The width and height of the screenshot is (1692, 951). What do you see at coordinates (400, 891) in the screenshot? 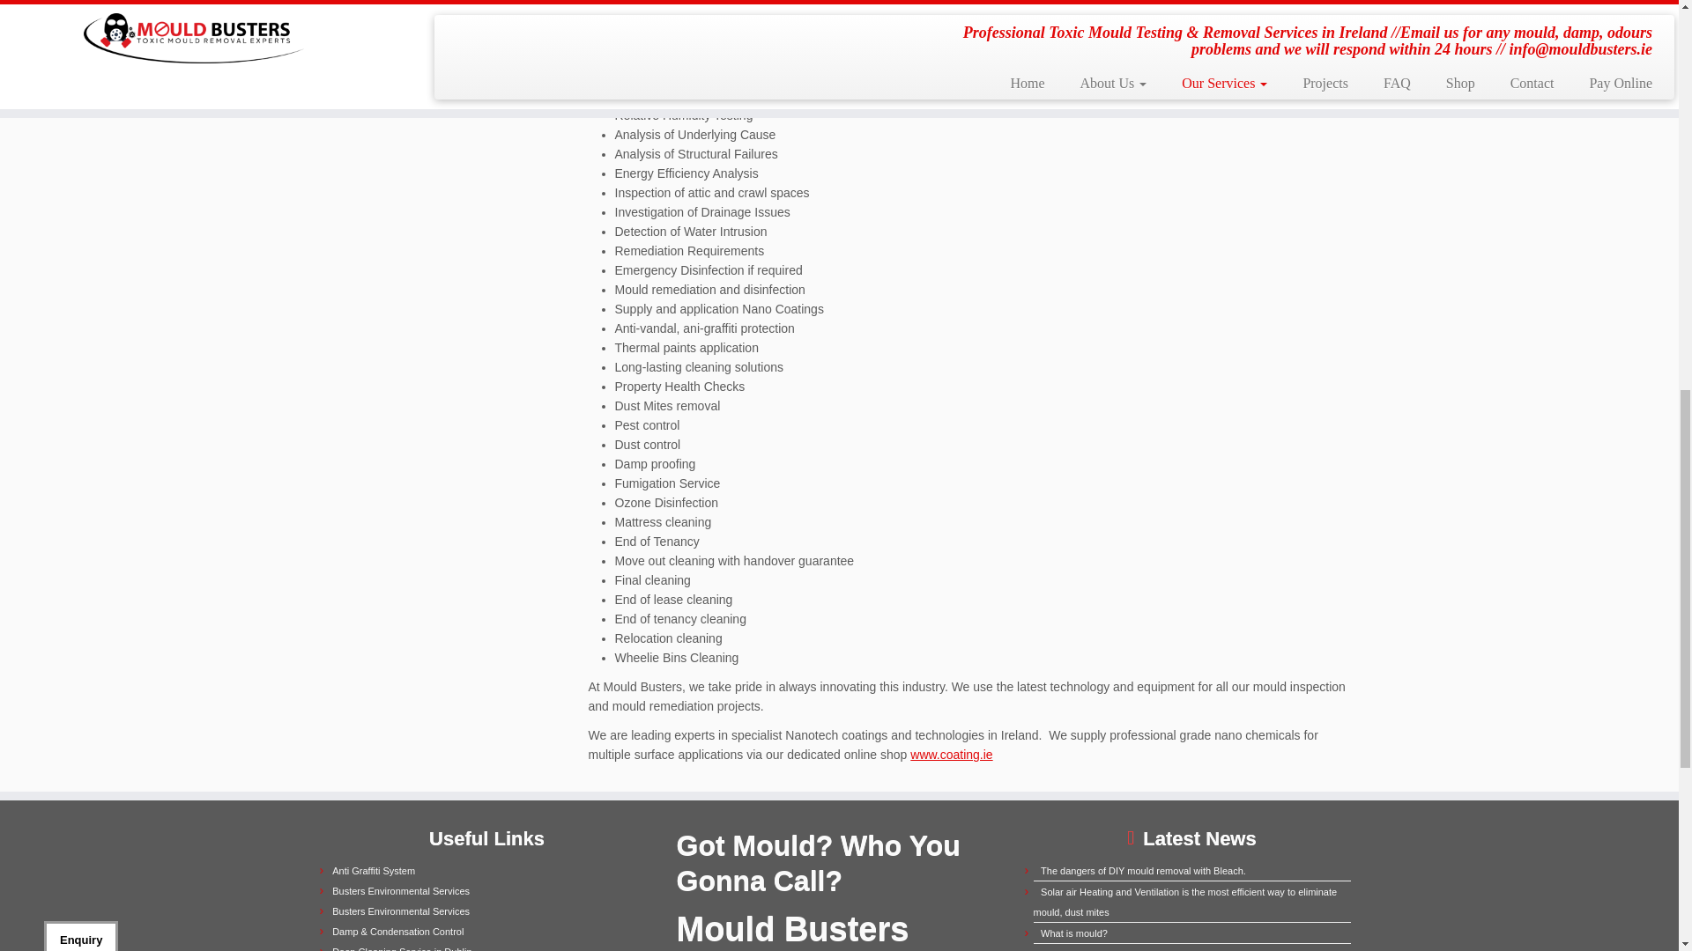
I see `Busters Environmental Services` at bounding box center [400, 891].